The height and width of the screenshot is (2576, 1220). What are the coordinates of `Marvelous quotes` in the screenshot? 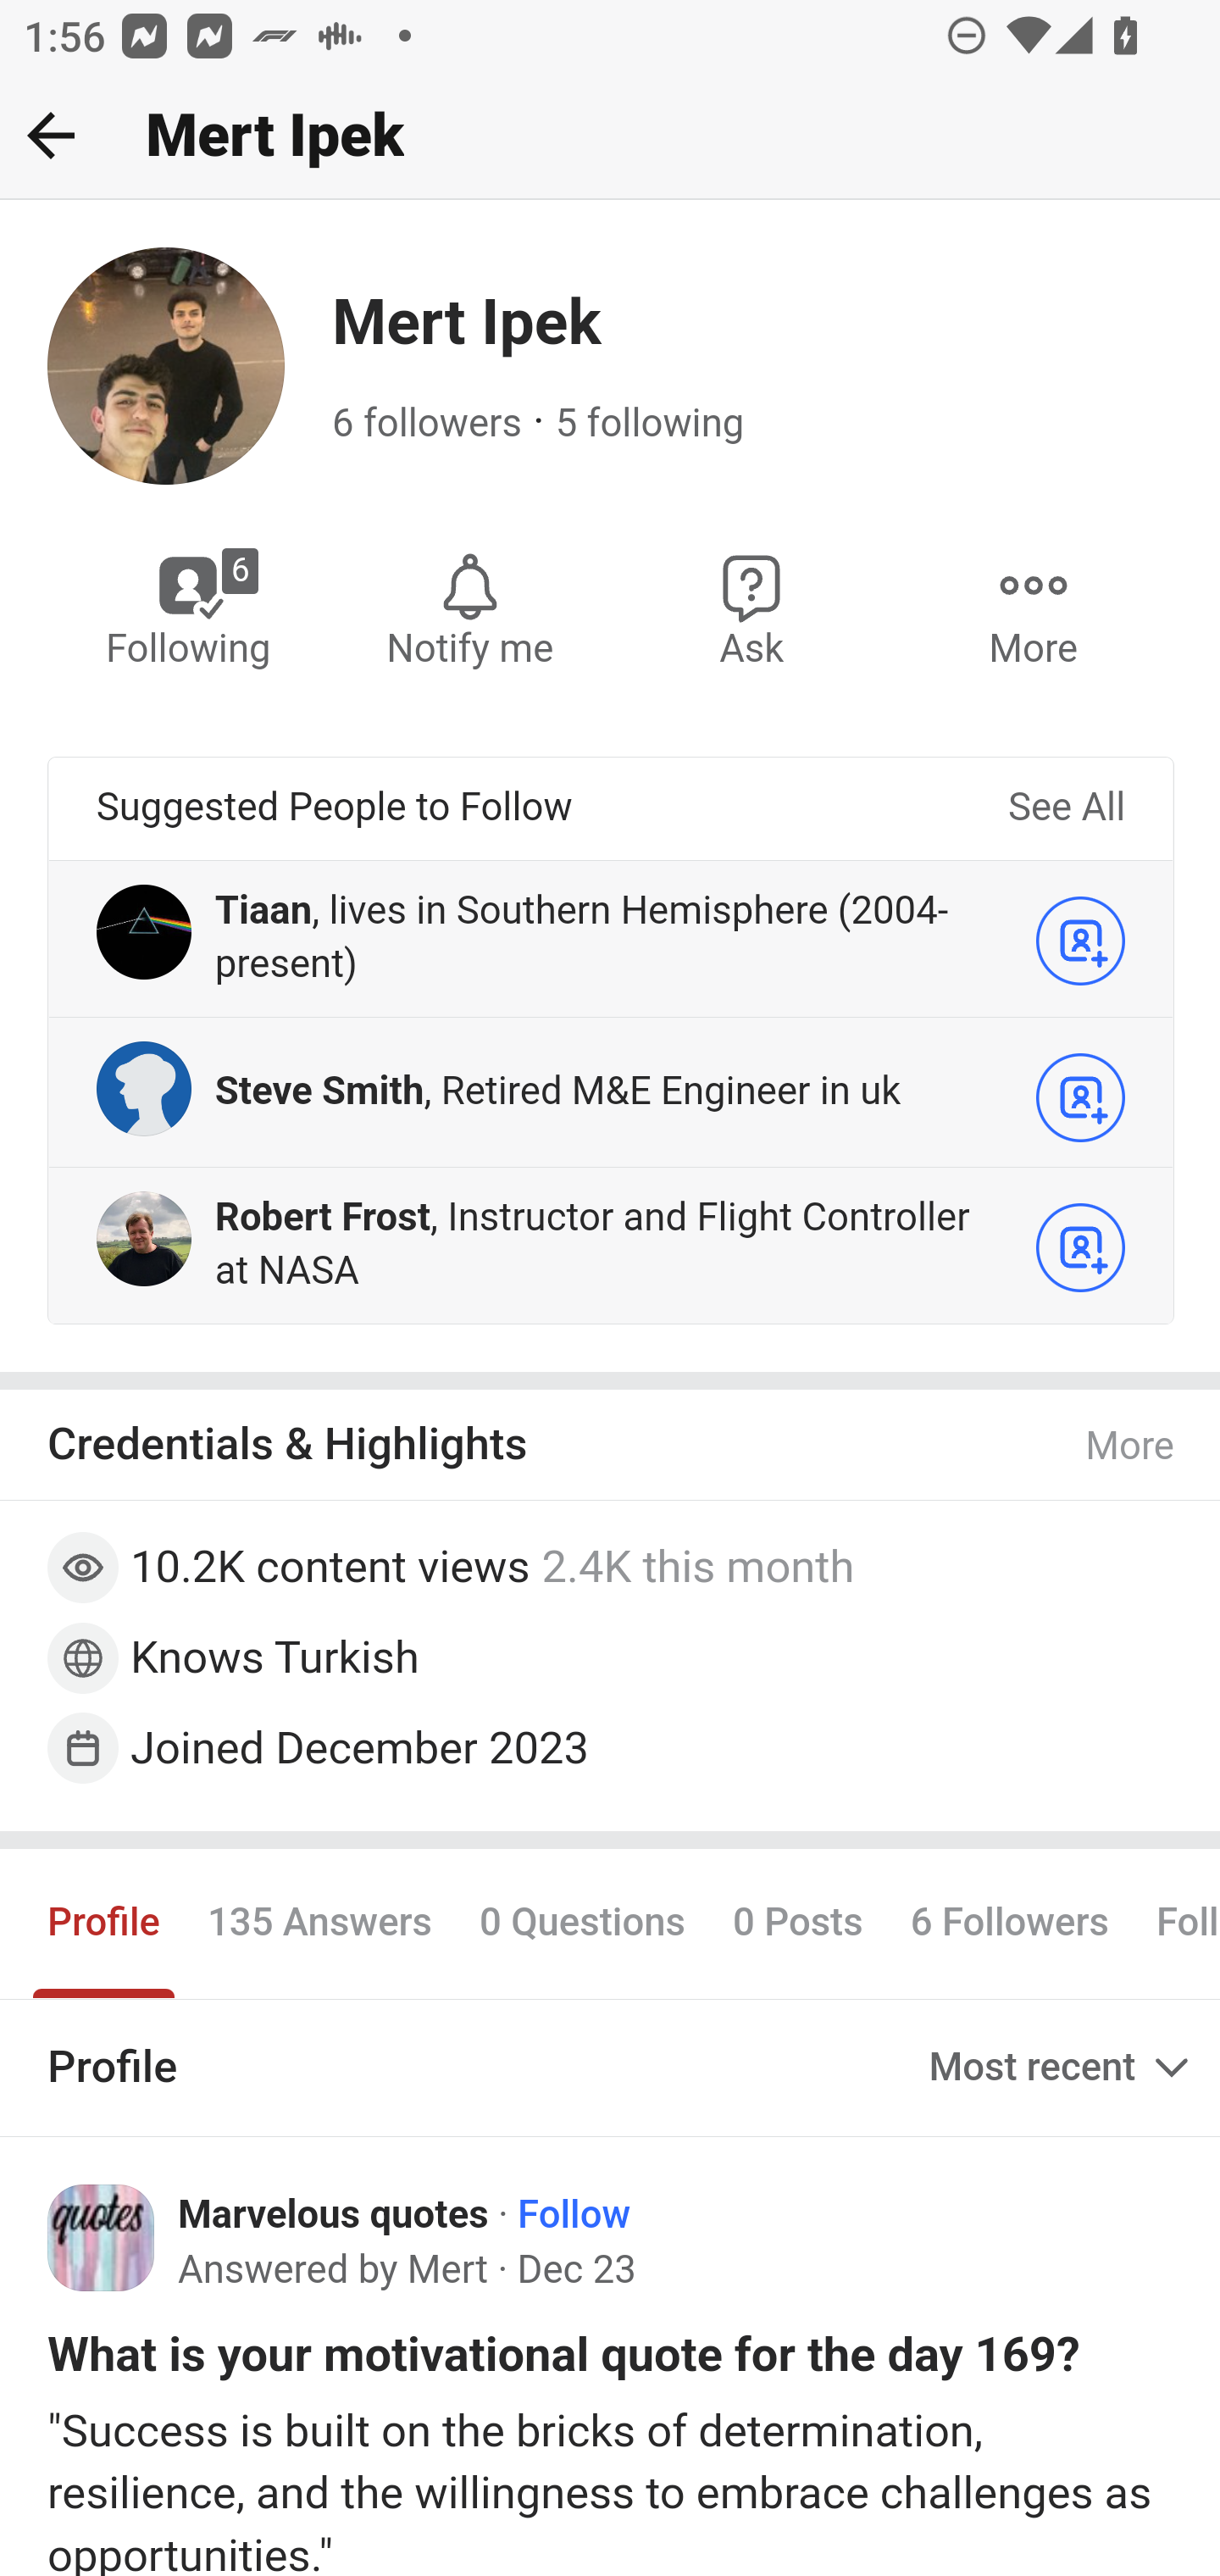 It's located at (334, 2215).